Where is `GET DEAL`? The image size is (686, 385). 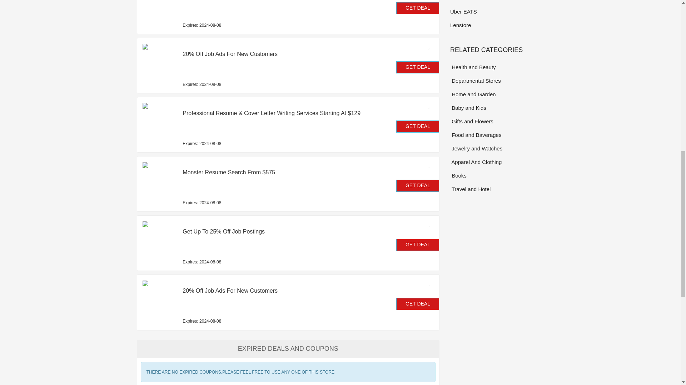 GET DEAL is located at coordinates (418, 67).